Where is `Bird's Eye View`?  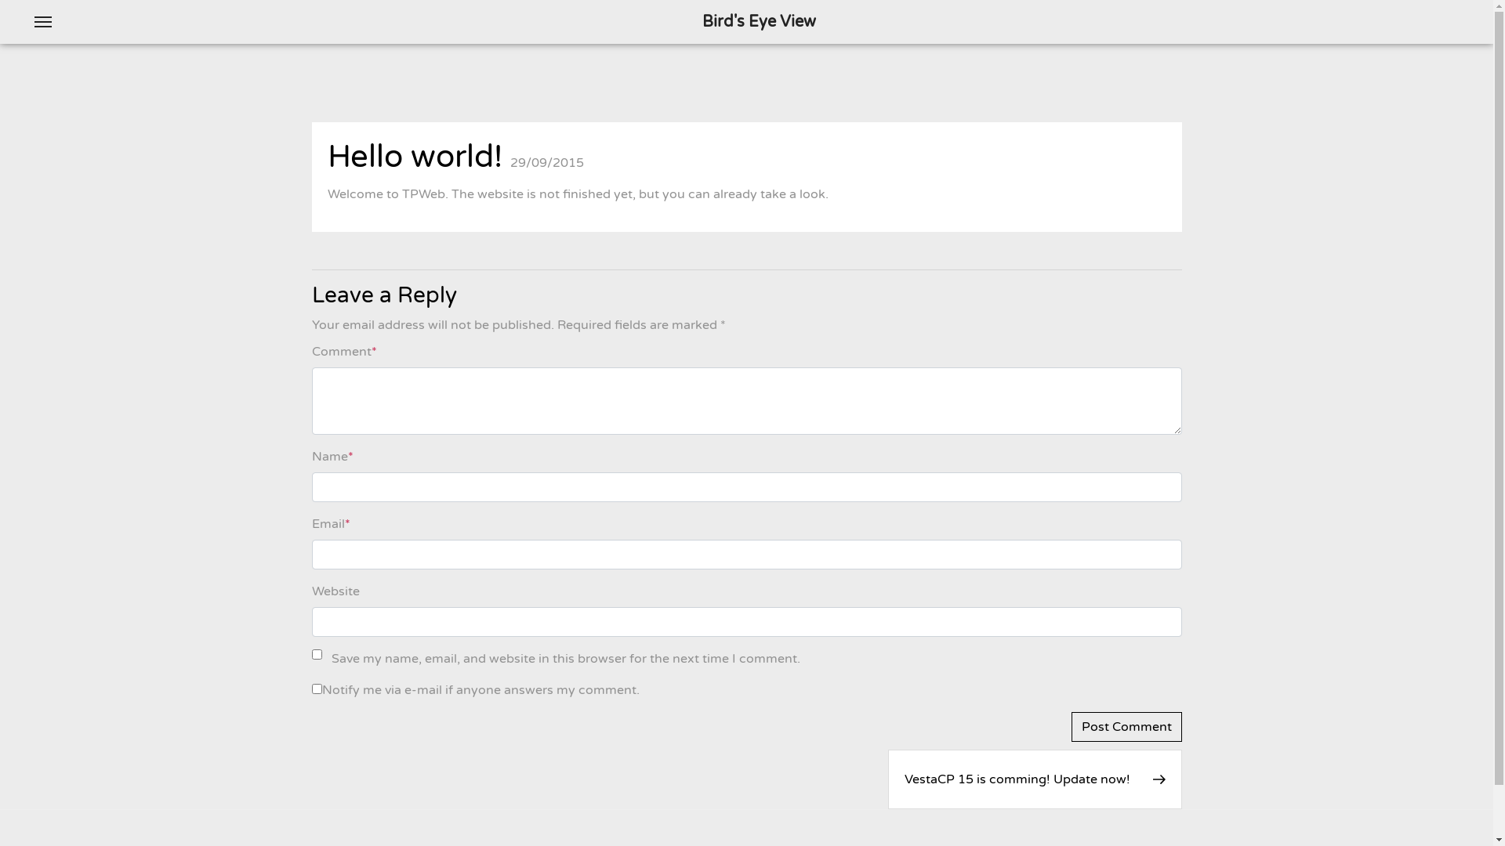
Bird's Eye View is located at coordinates (759, 22).